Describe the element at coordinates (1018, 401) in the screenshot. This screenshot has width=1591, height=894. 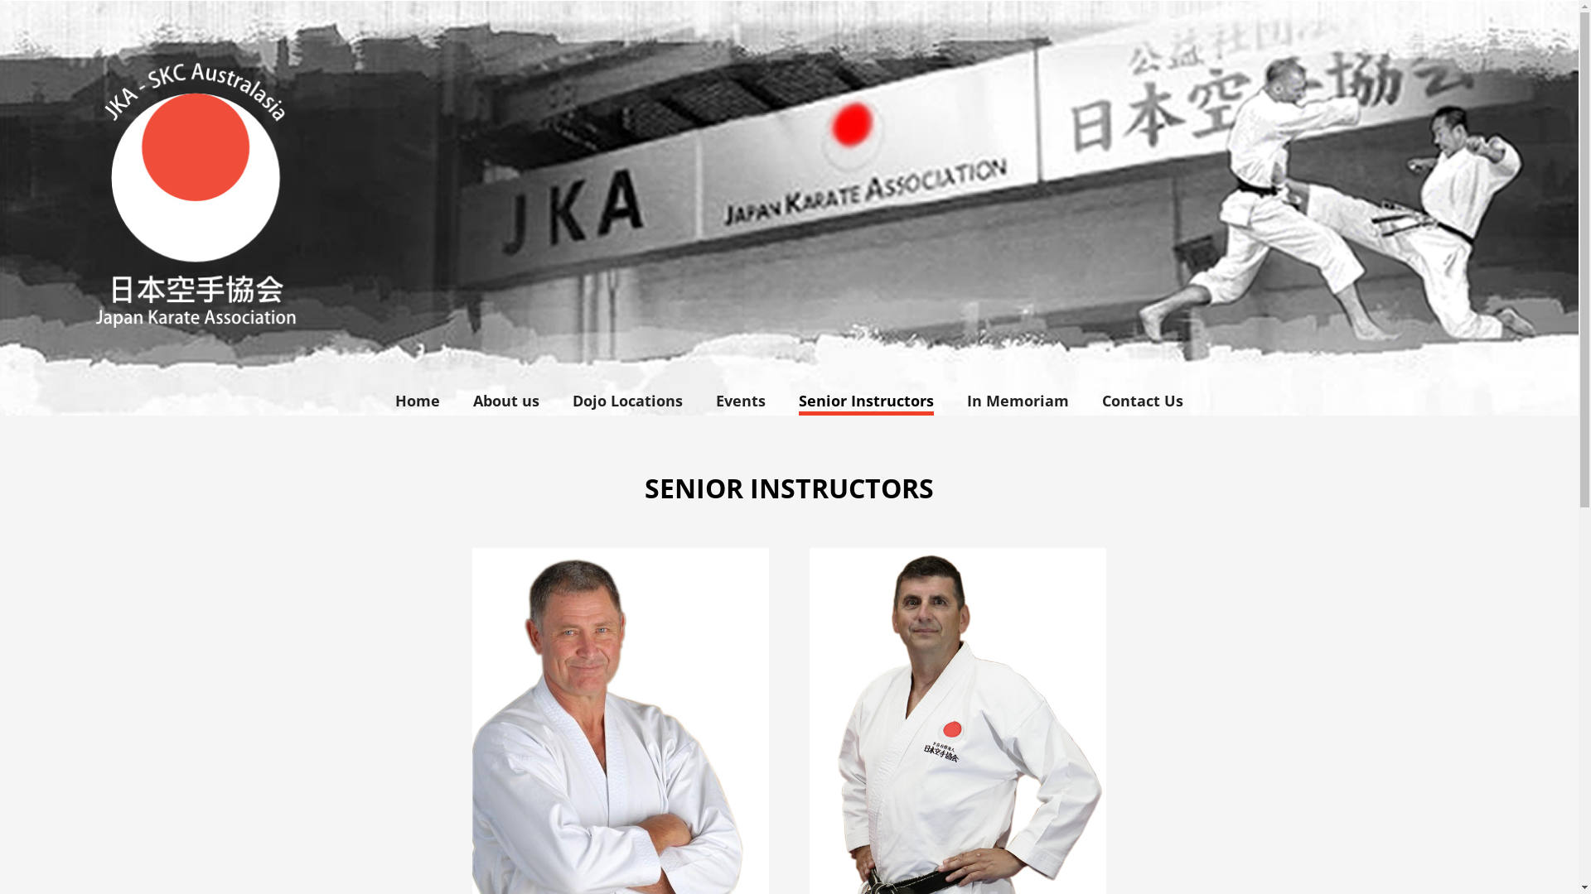
I see `In Memoriam` at that location.